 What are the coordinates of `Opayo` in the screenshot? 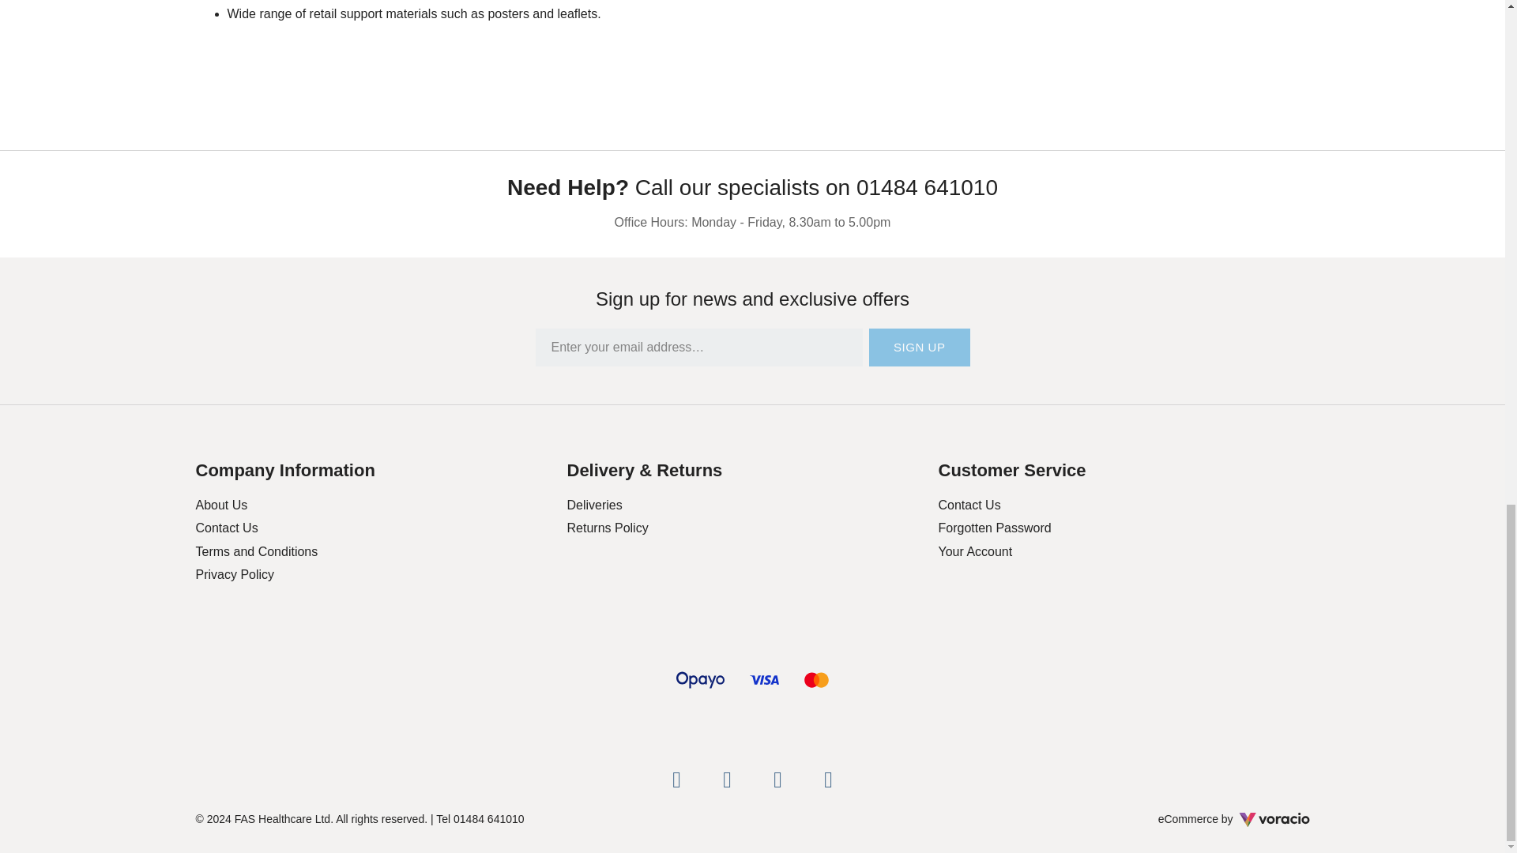 It's located at (700, 679).